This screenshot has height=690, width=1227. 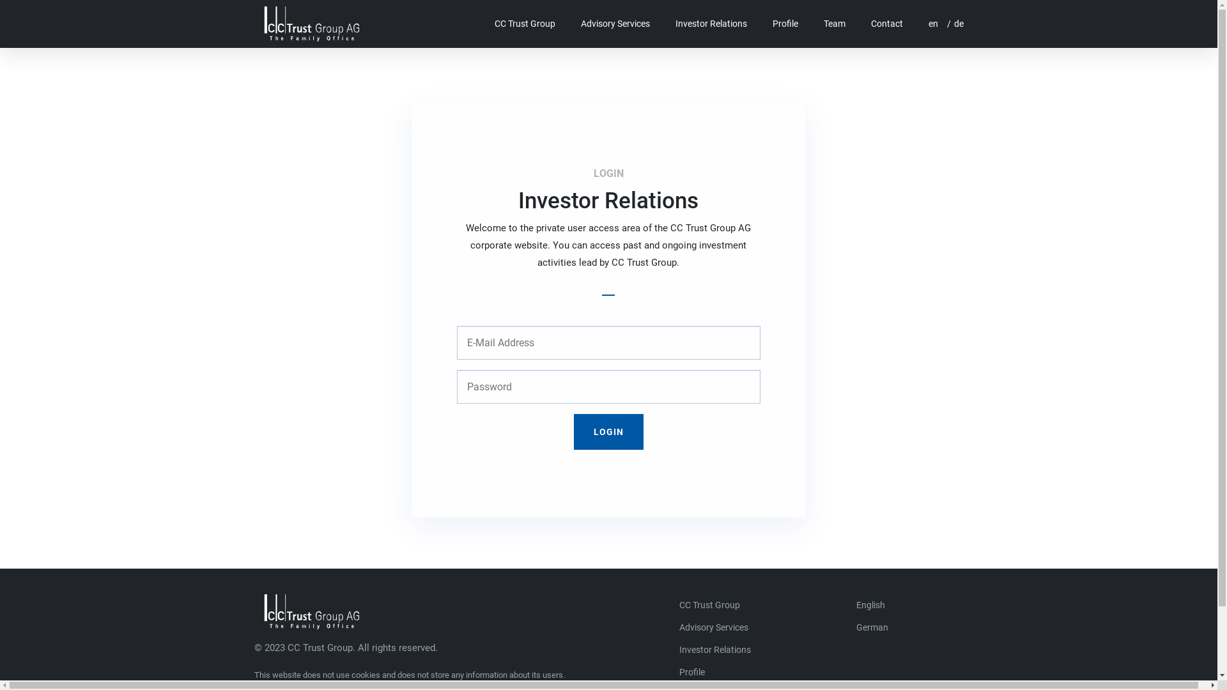 I want to click on Team, so click(x=835, y=24).